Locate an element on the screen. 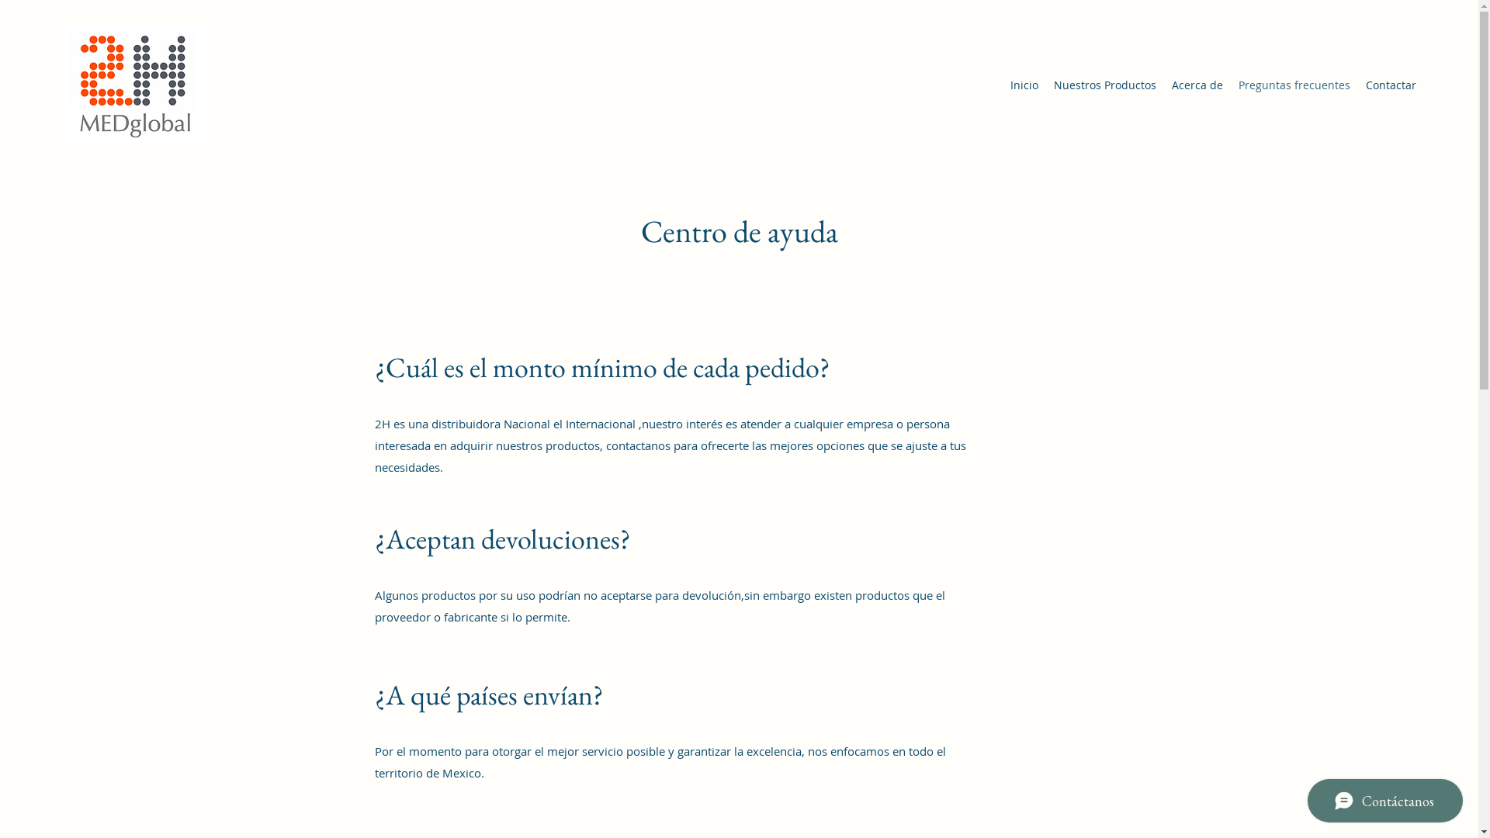 The width and height of the screenshot is (1490, 838). Contactar is located at coordinates (1391, 85).